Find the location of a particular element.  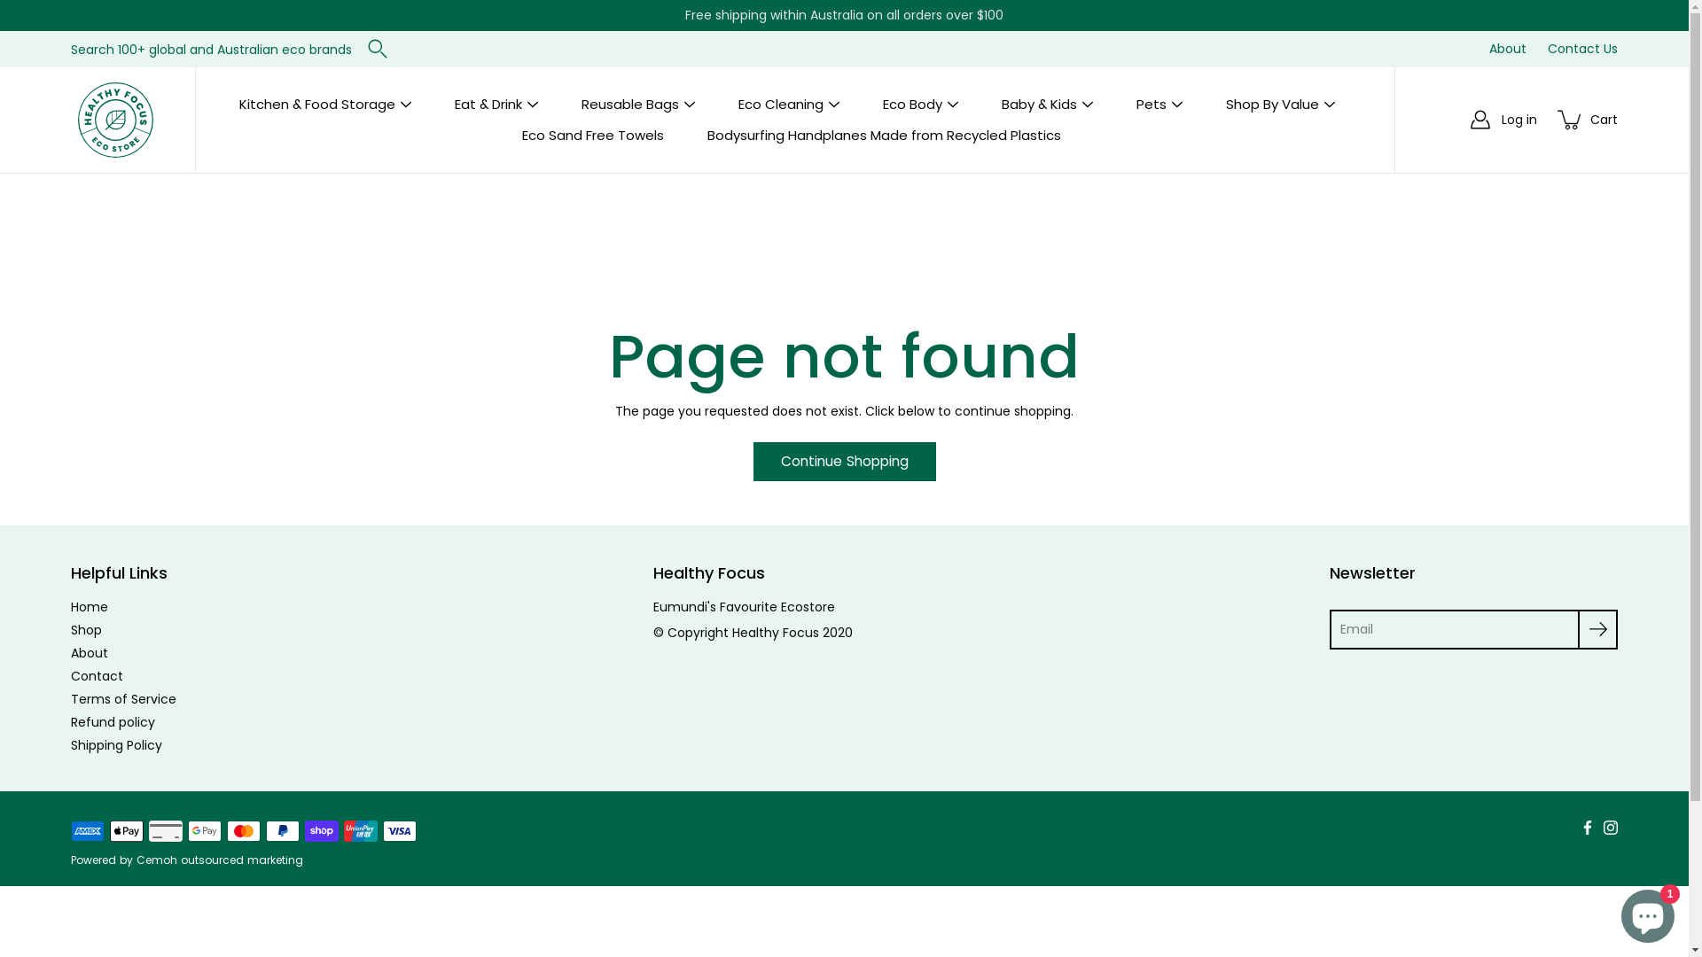

Shop is located at coordinates (87, 630).